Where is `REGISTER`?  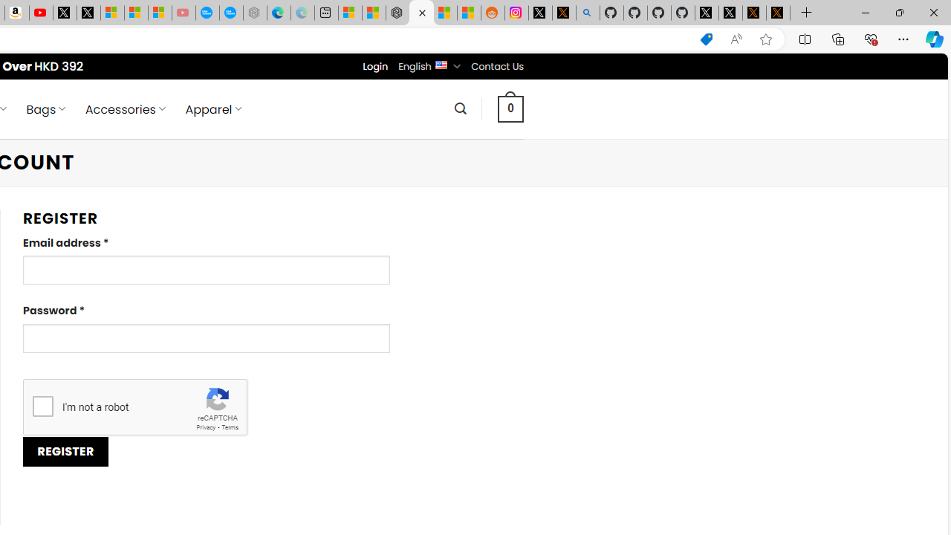
REGISTER is located at coordinates (65, 452).